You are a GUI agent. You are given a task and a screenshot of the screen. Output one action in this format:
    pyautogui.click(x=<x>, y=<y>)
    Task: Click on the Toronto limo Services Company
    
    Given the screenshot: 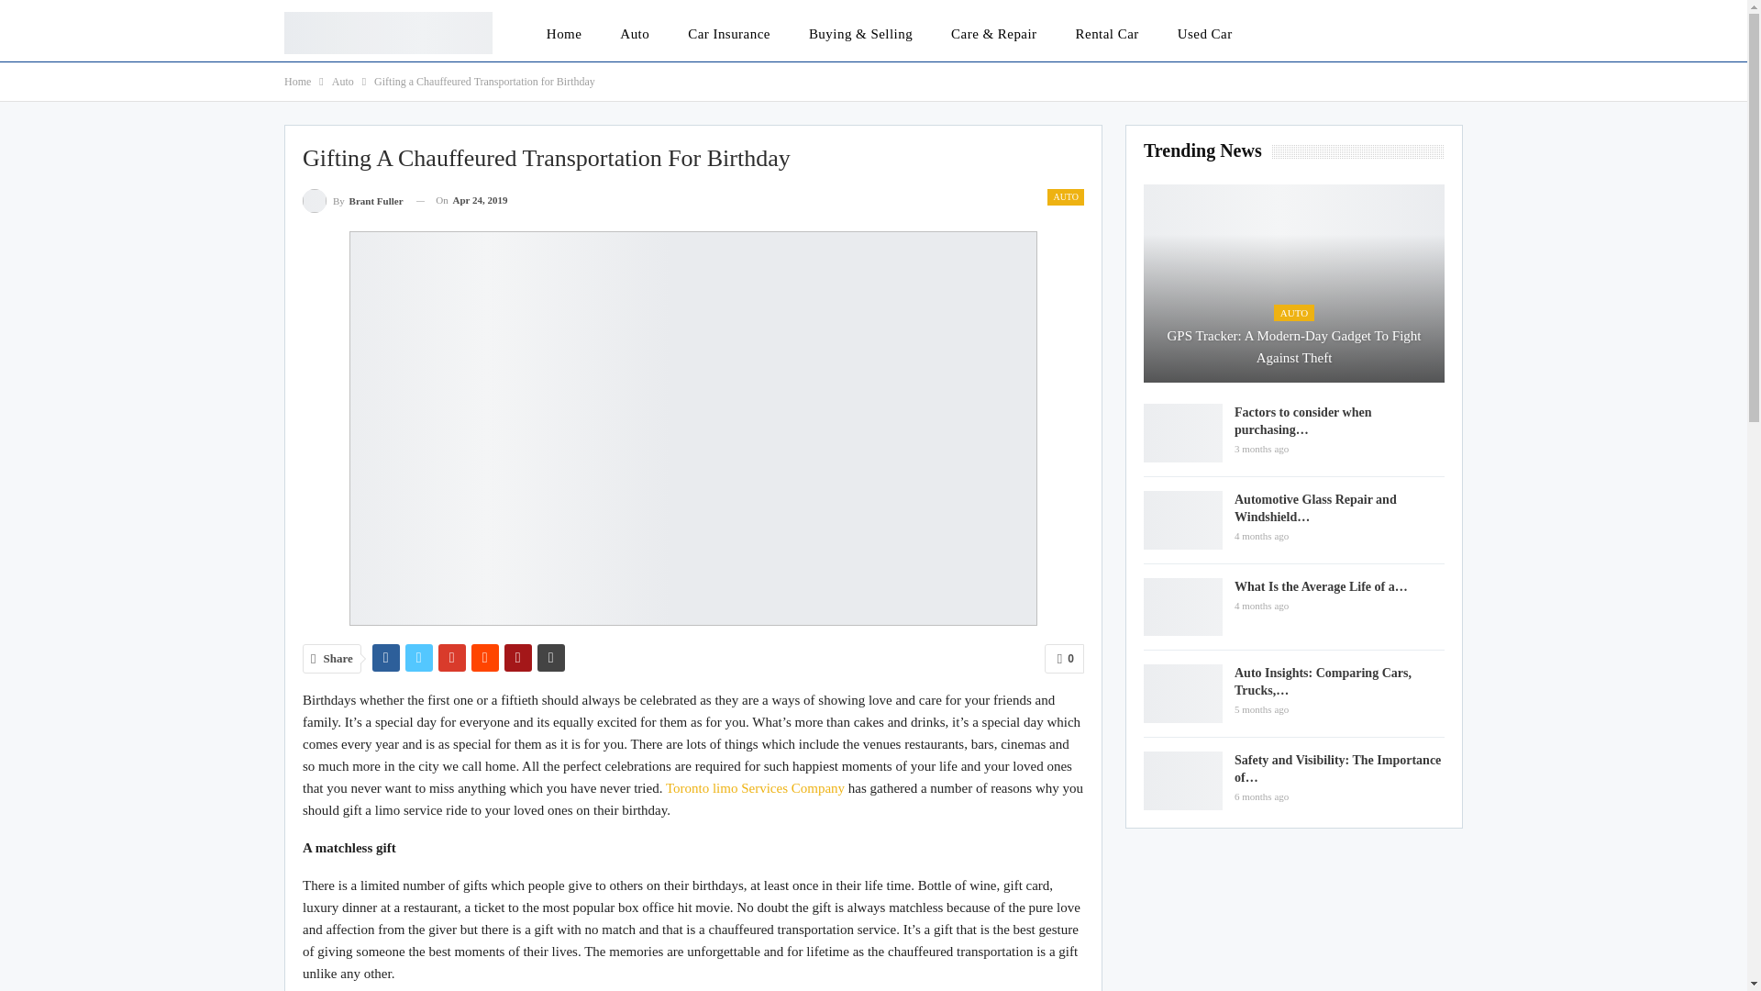 What is the action you would take?
    pyautogui.click(x=755, y=788)
    